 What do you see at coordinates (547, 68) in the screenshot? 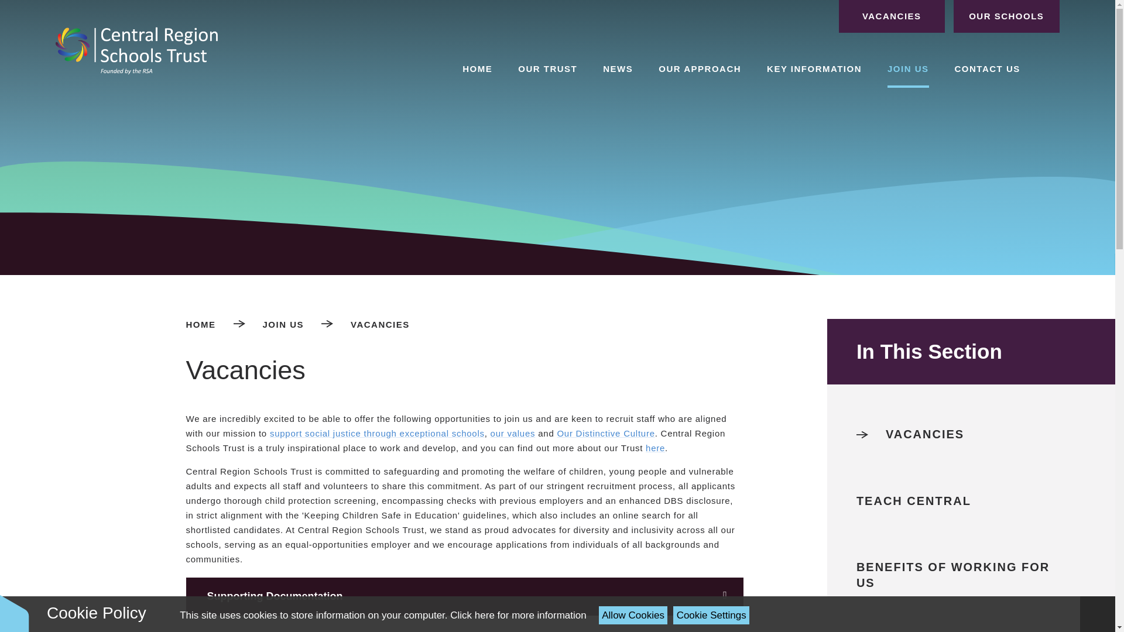
I see `OUR TRUST` at bounding box center [547, 68].